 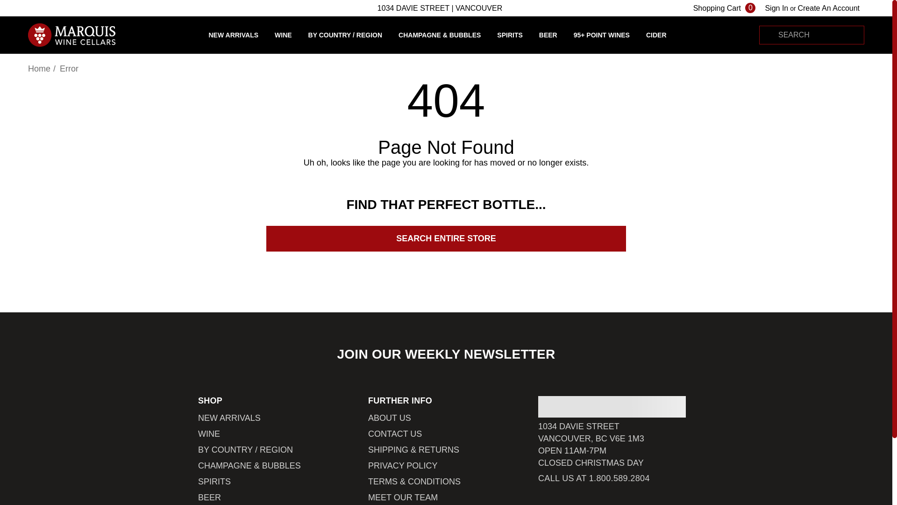 I want to click on NEW ARRIVALS, so click(x=229, y=418).